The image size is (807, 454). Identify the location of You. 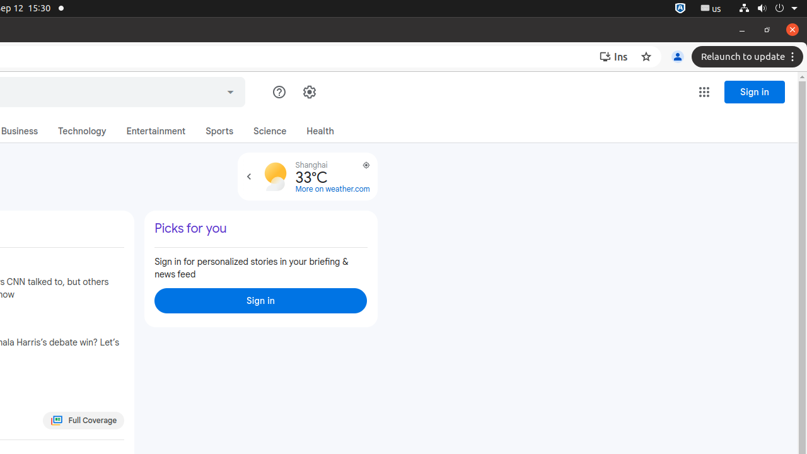
(678, 57).